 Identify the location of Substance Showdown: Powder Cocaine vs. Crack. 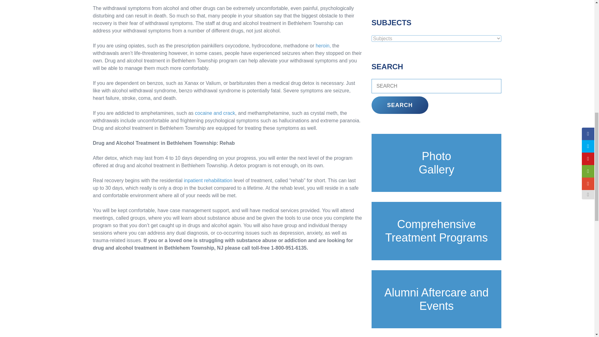
(215, 113).